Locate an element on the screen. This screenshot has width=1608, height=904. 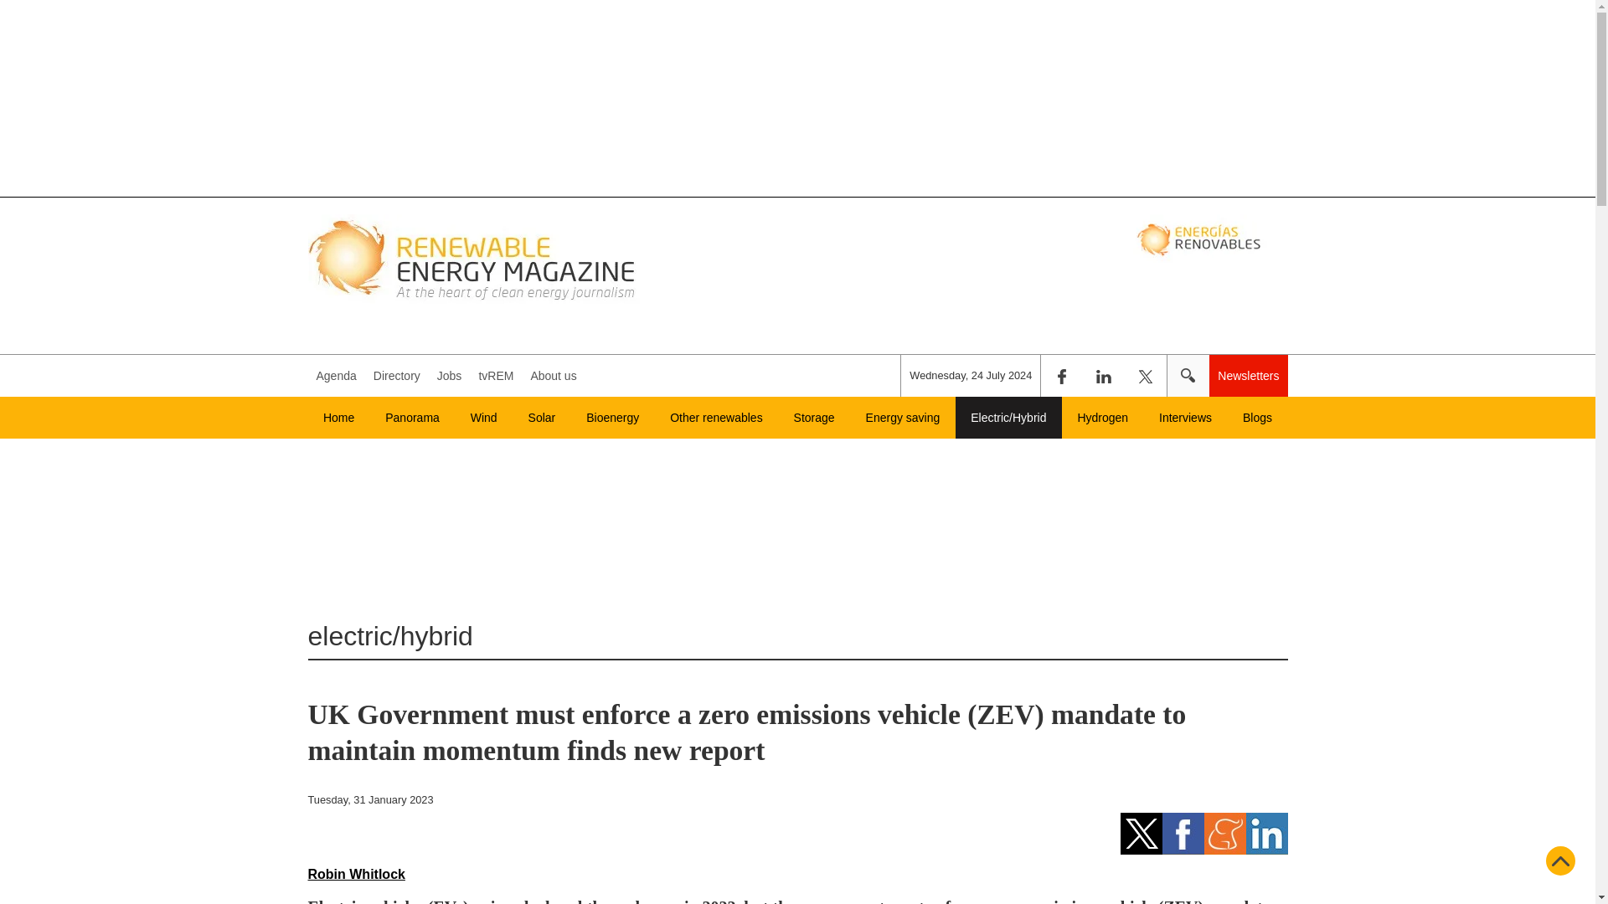
Home is located at coordinates (338, 417).